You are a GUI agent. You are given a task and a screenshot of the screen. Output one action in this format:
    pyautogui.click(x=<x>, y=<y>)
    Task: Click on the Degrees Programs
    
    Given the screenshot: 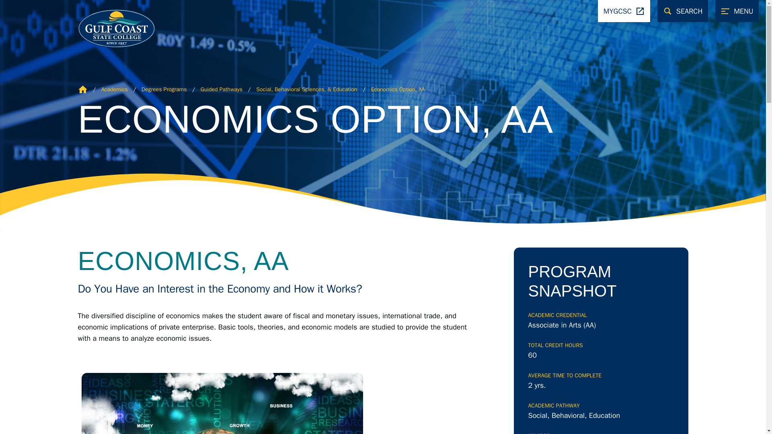 What is the action you would take?
    pyautogui.click(x=164, y=89)
    